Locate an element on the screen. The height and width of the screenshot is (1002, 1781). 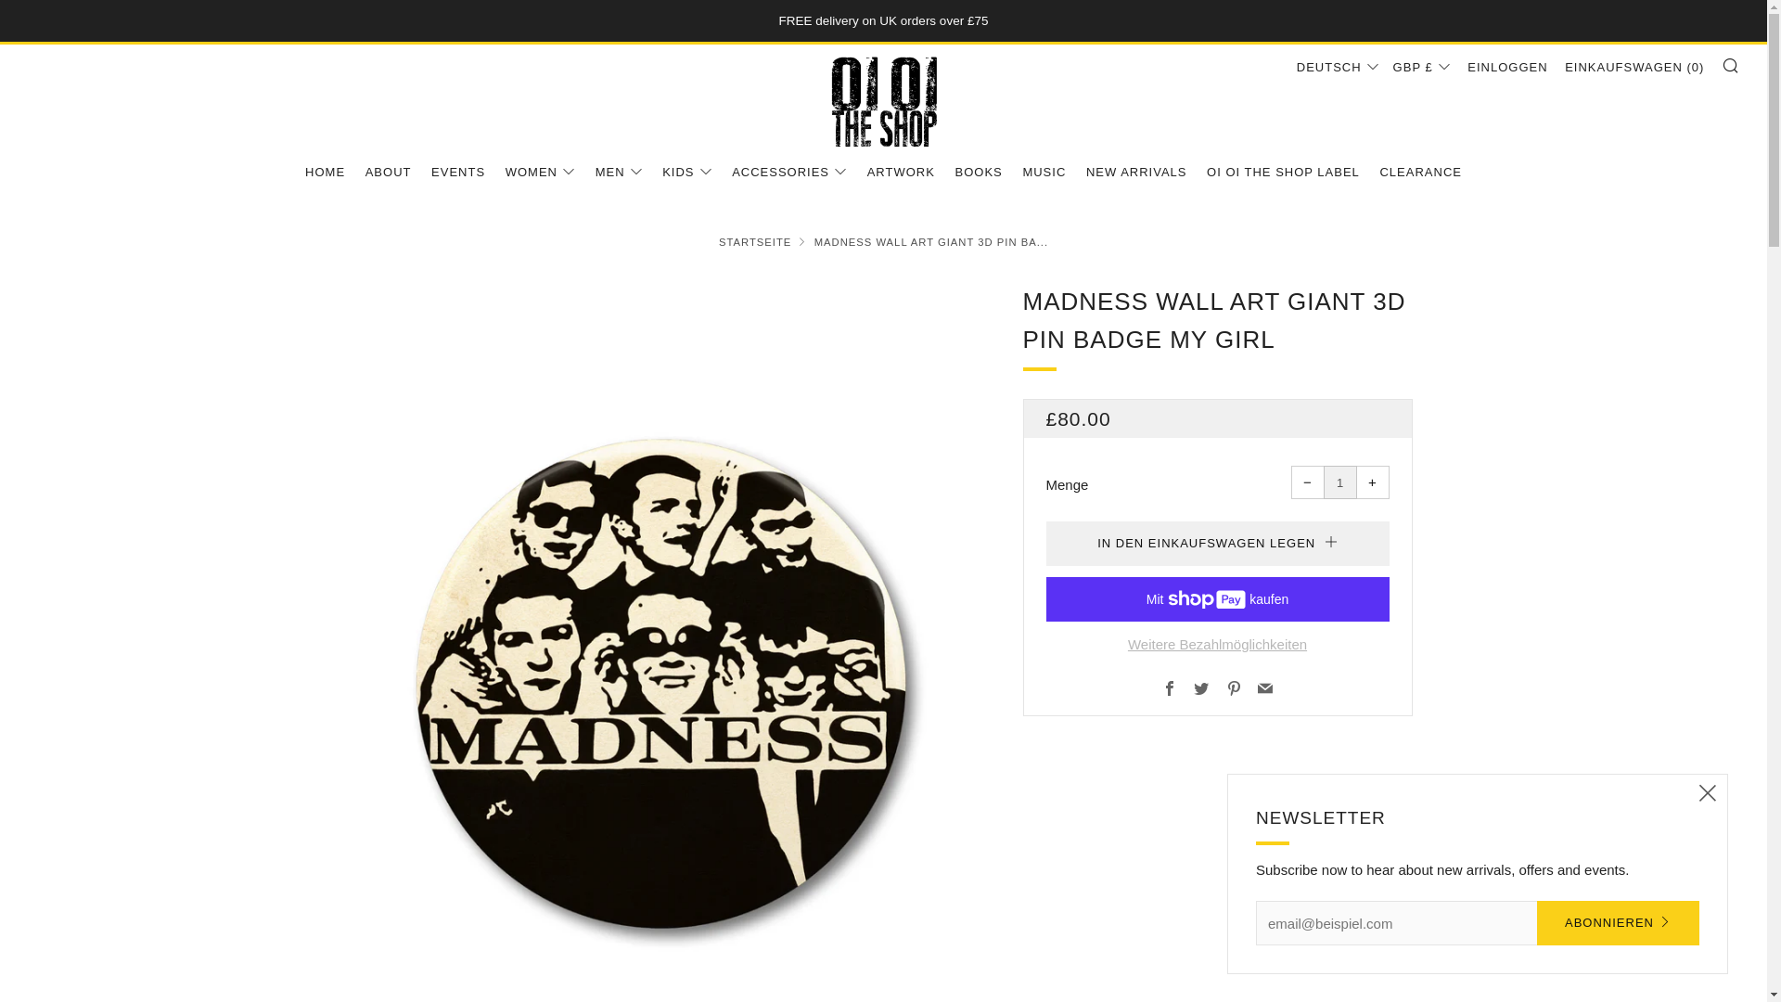
1 is located at coordinates (1339, 482).